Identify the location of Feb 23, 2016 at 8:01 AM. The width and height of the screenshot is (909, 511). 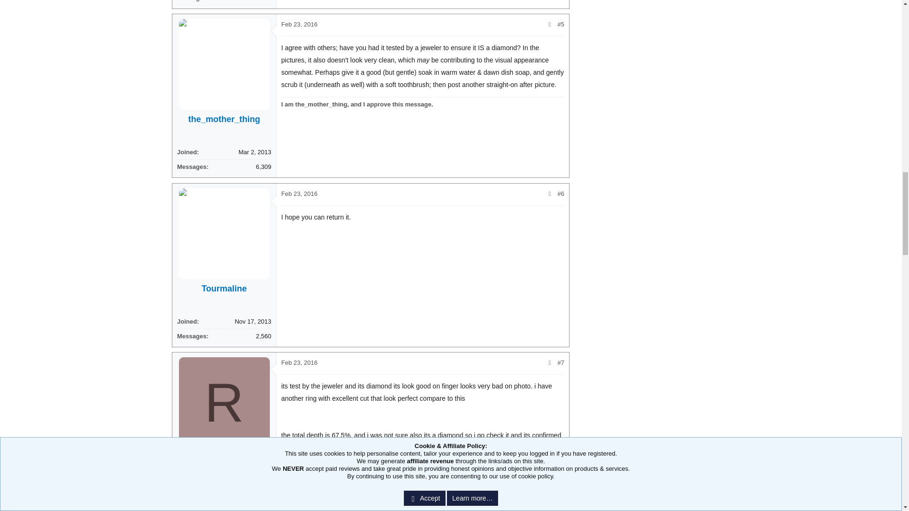
(299, 193).